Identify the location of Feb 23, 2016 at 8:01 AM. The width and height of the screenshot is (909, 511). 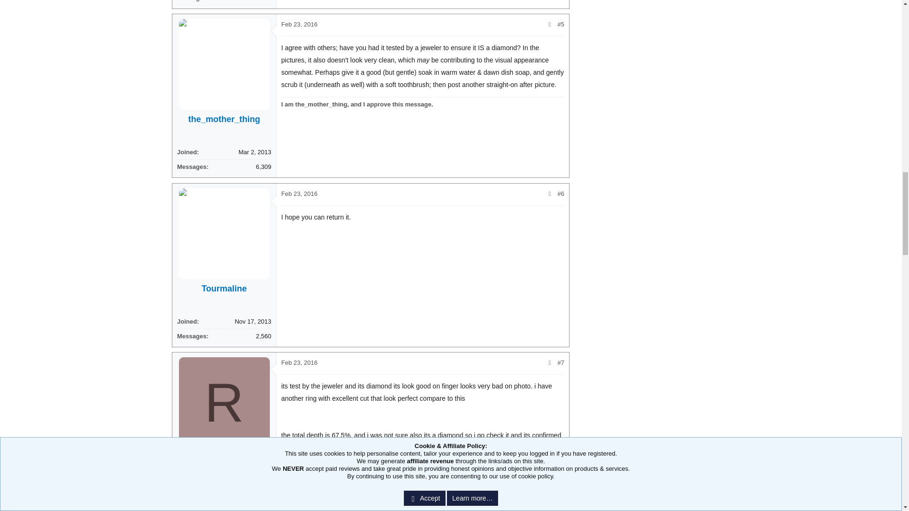
(299, 193).